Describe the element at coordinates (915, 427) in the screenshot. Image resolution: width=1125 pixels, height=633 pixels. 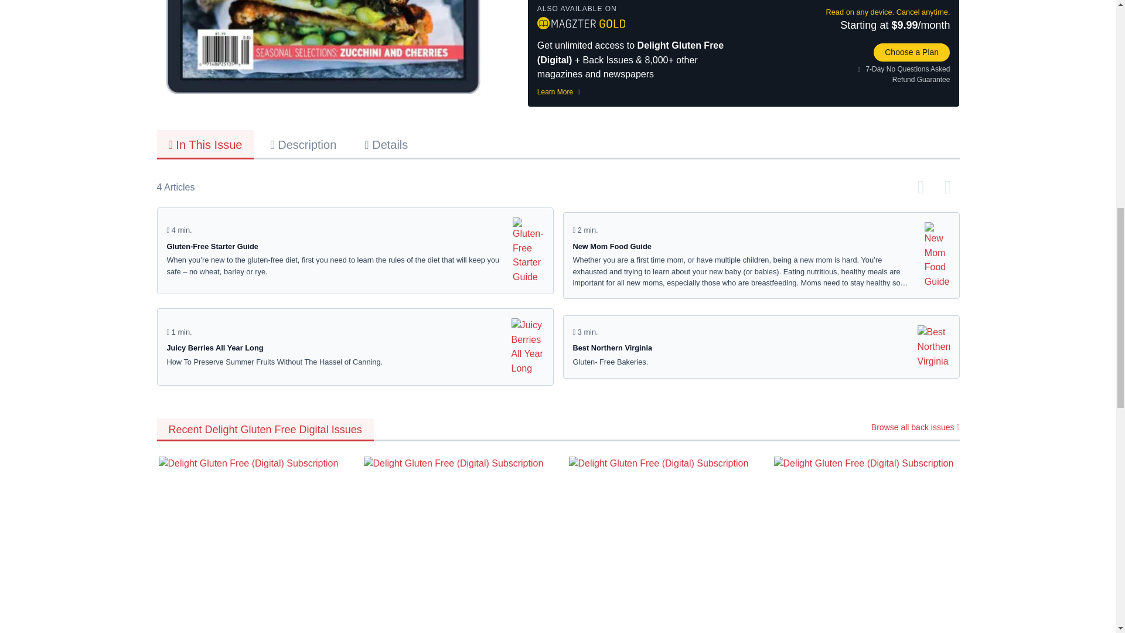
I see `Browse all back issues` at that location.